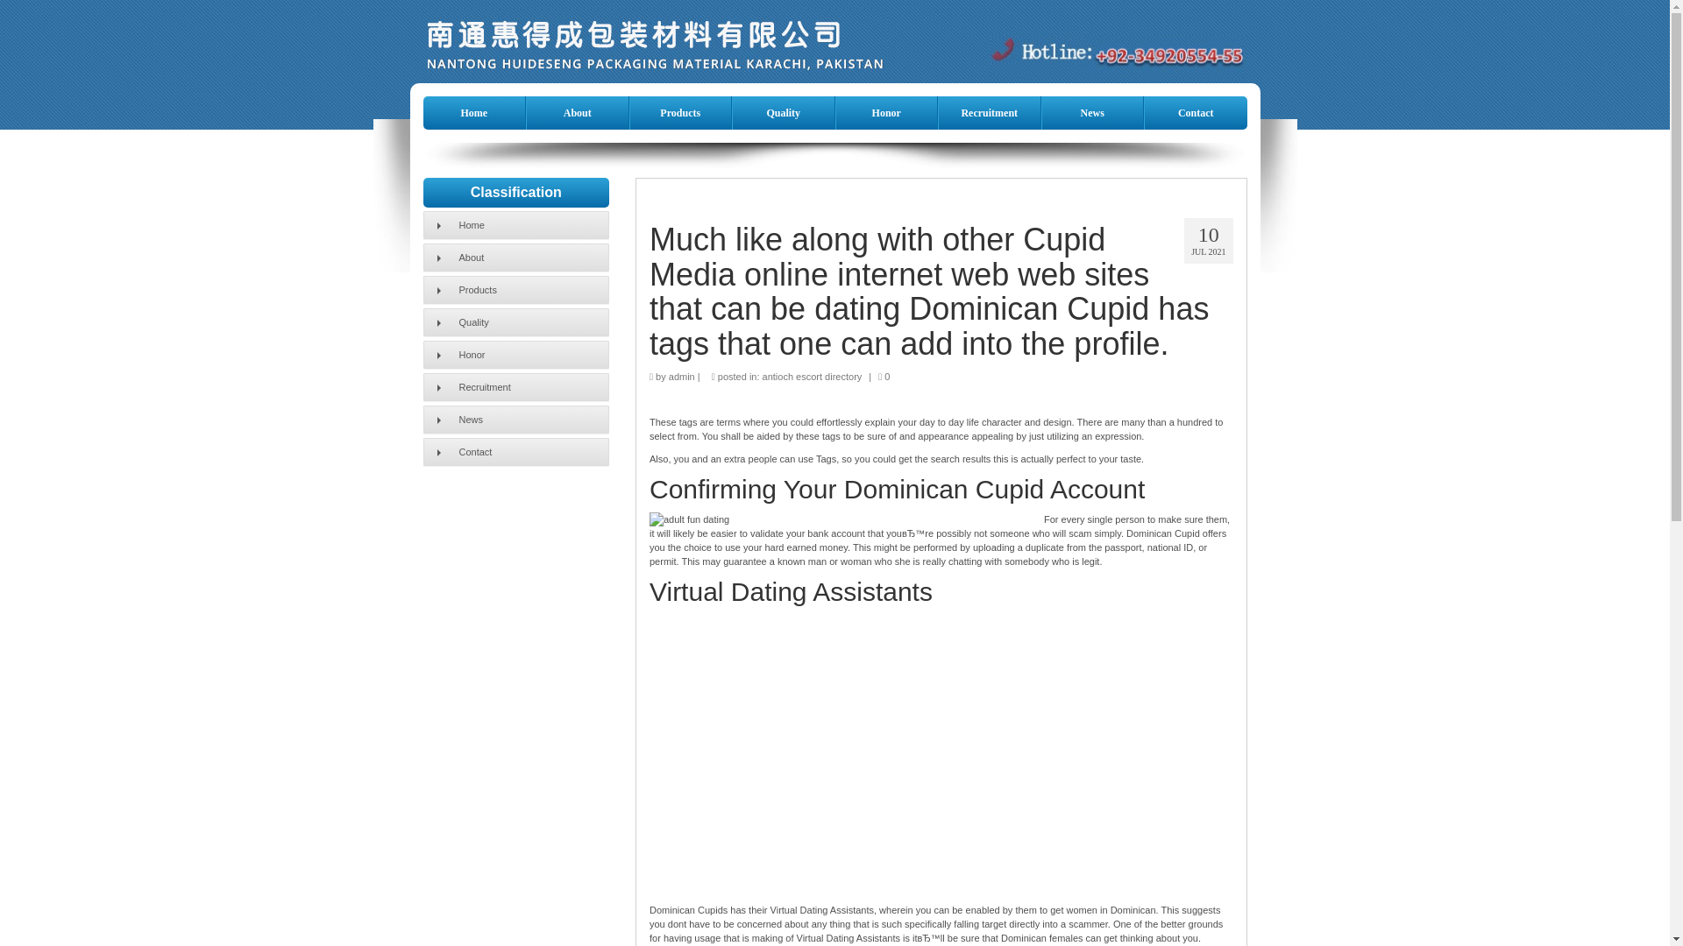  What do you see at coordinates (681, 377) in the screenshot?
I see `admin` at bounding box center [681, 377].